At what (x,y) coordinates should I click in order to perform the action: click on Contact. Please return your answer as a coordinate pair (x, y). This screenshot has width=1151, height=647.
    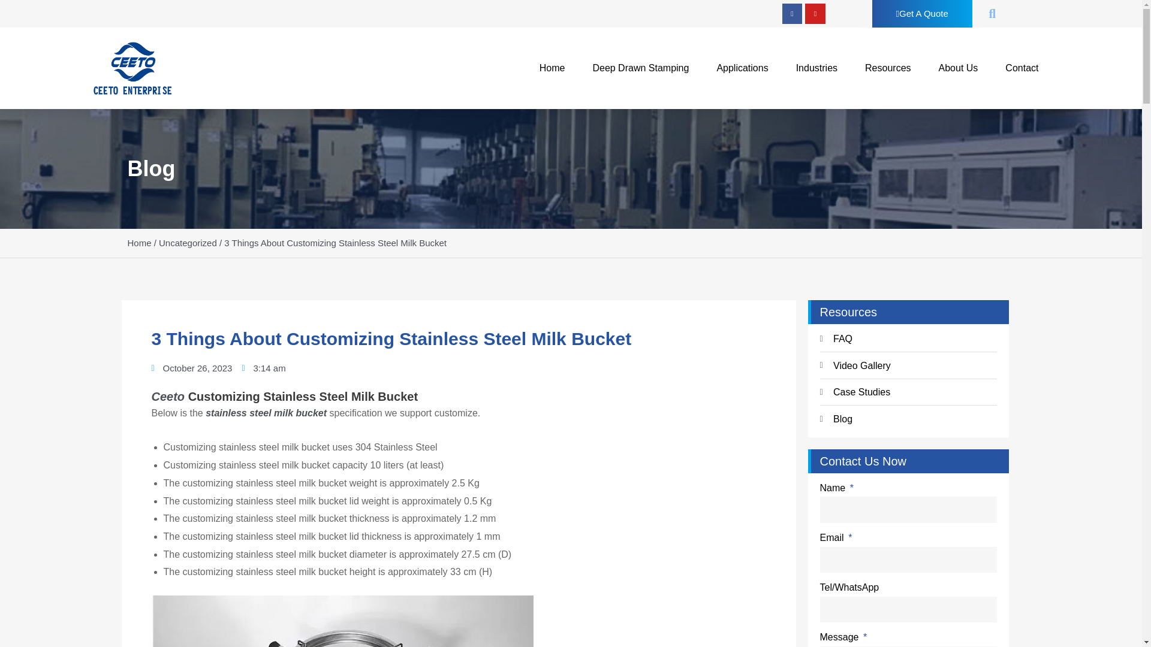
    Looking at the image, I should click on (1022, 68).